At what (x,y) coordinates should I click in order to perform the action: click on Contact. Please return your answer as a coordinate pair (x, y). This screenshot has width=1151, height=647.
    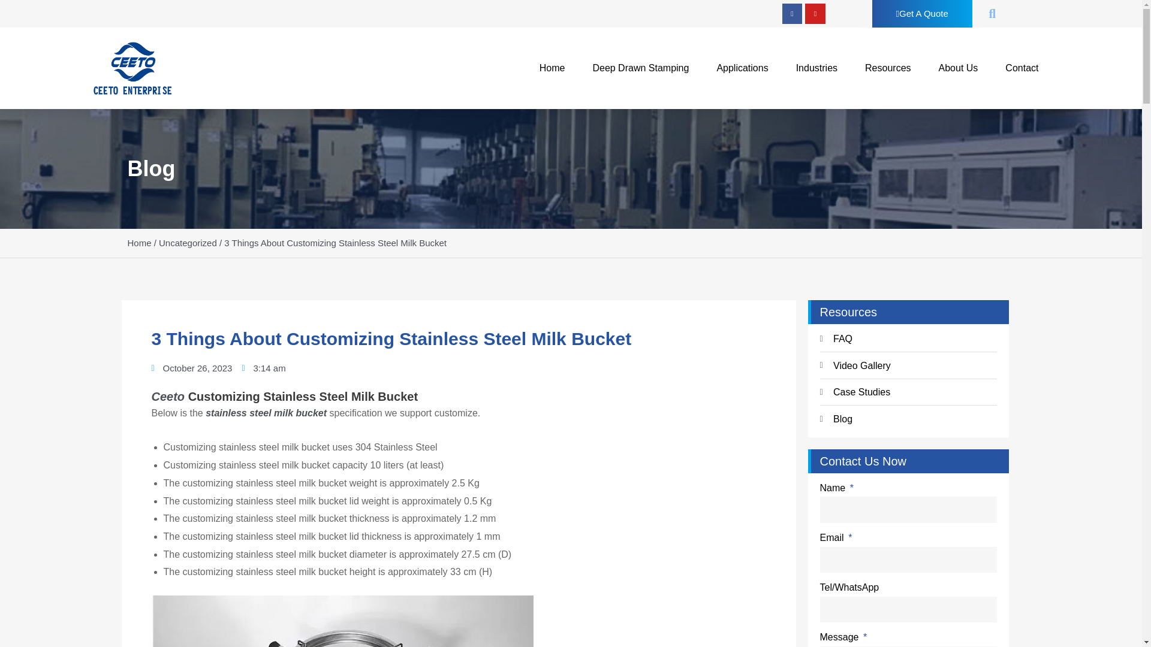
    Looking at the image, I should click on (1022, 68).